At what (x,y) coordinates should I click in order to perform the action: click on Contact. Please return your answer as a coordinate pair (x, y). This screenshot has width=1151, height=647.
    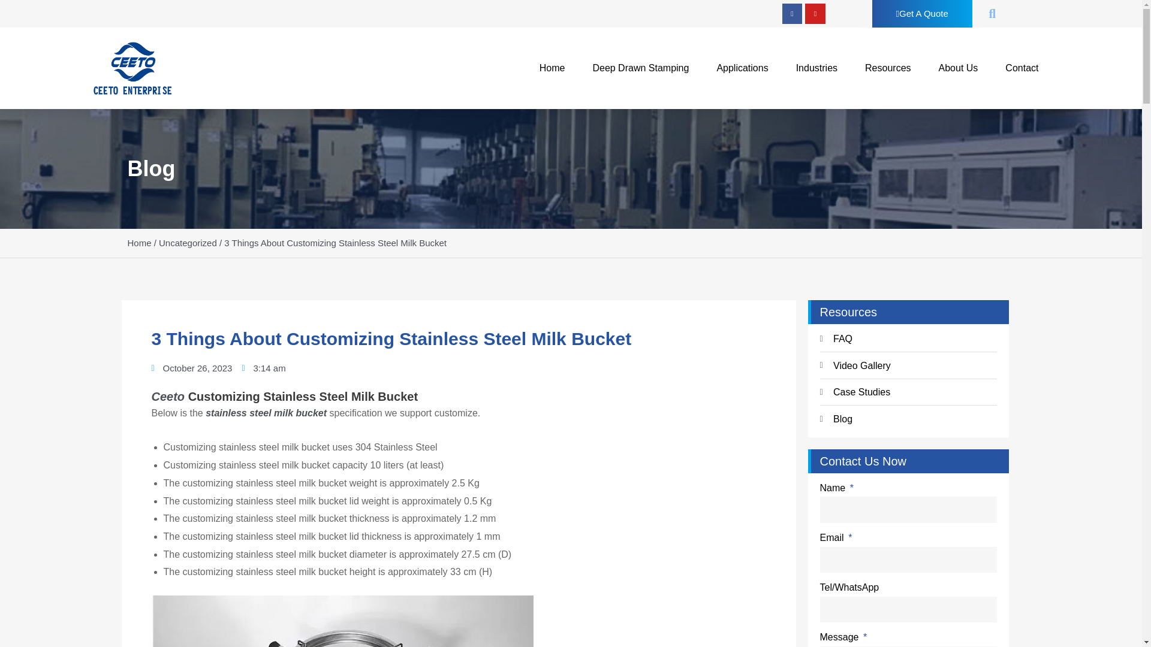
    Looking at the image, I should click on (1022, 68).